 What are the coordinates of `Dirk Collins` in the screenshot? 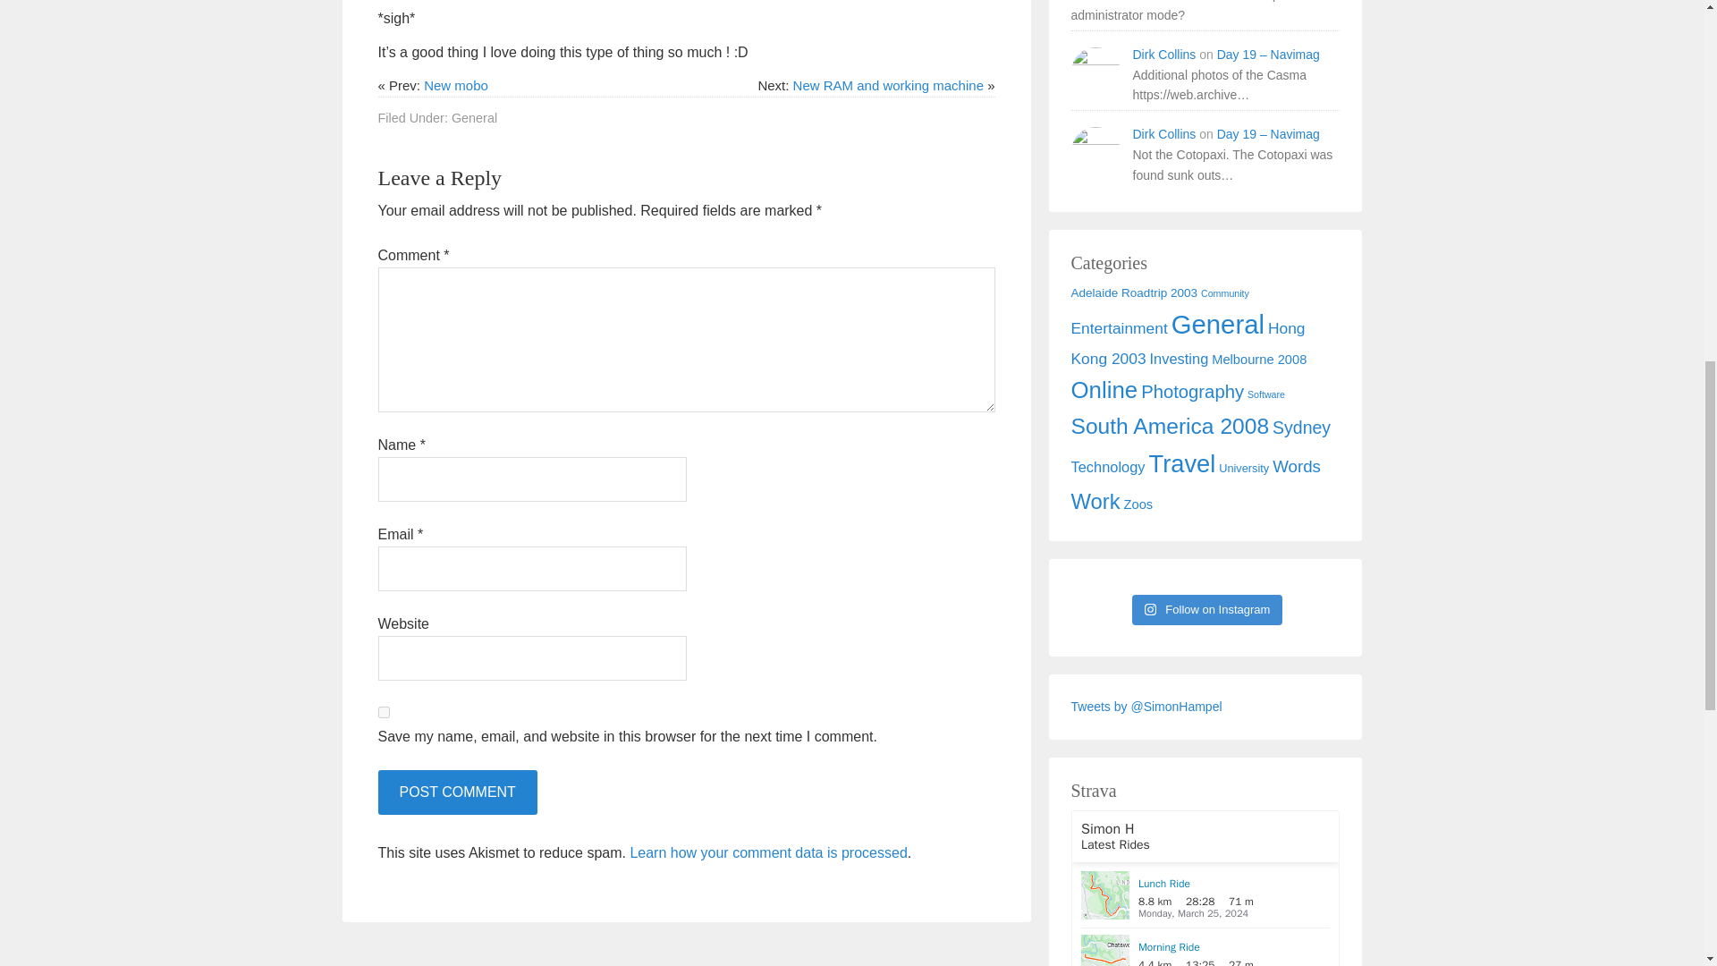 It's located at (1163, 54).